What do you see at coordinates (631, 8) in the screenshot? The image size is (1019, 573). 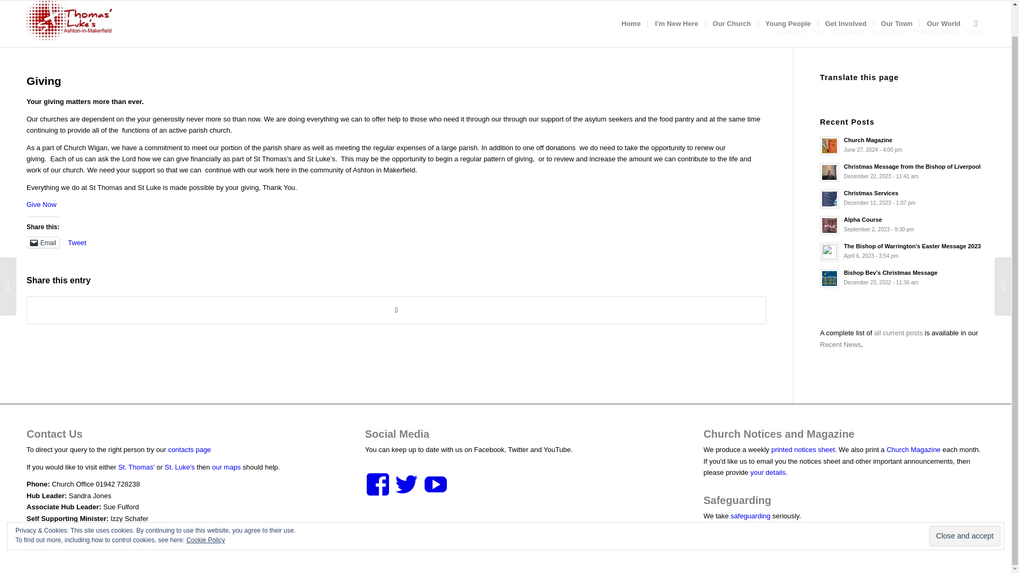 I see `Home` at bounding box center [631, 8].